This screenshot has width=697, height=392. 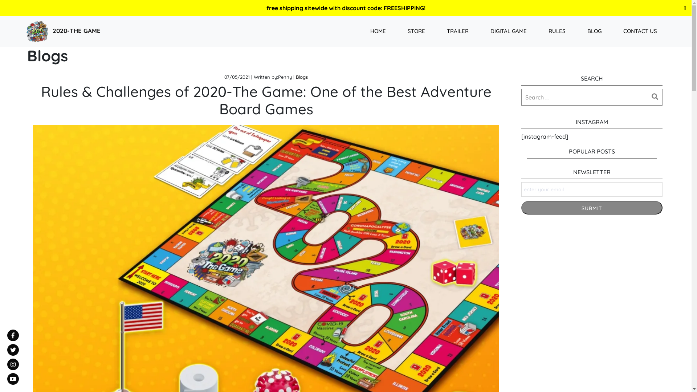 I want to click on DIGITAL GAME, so click(x=509, y=31).